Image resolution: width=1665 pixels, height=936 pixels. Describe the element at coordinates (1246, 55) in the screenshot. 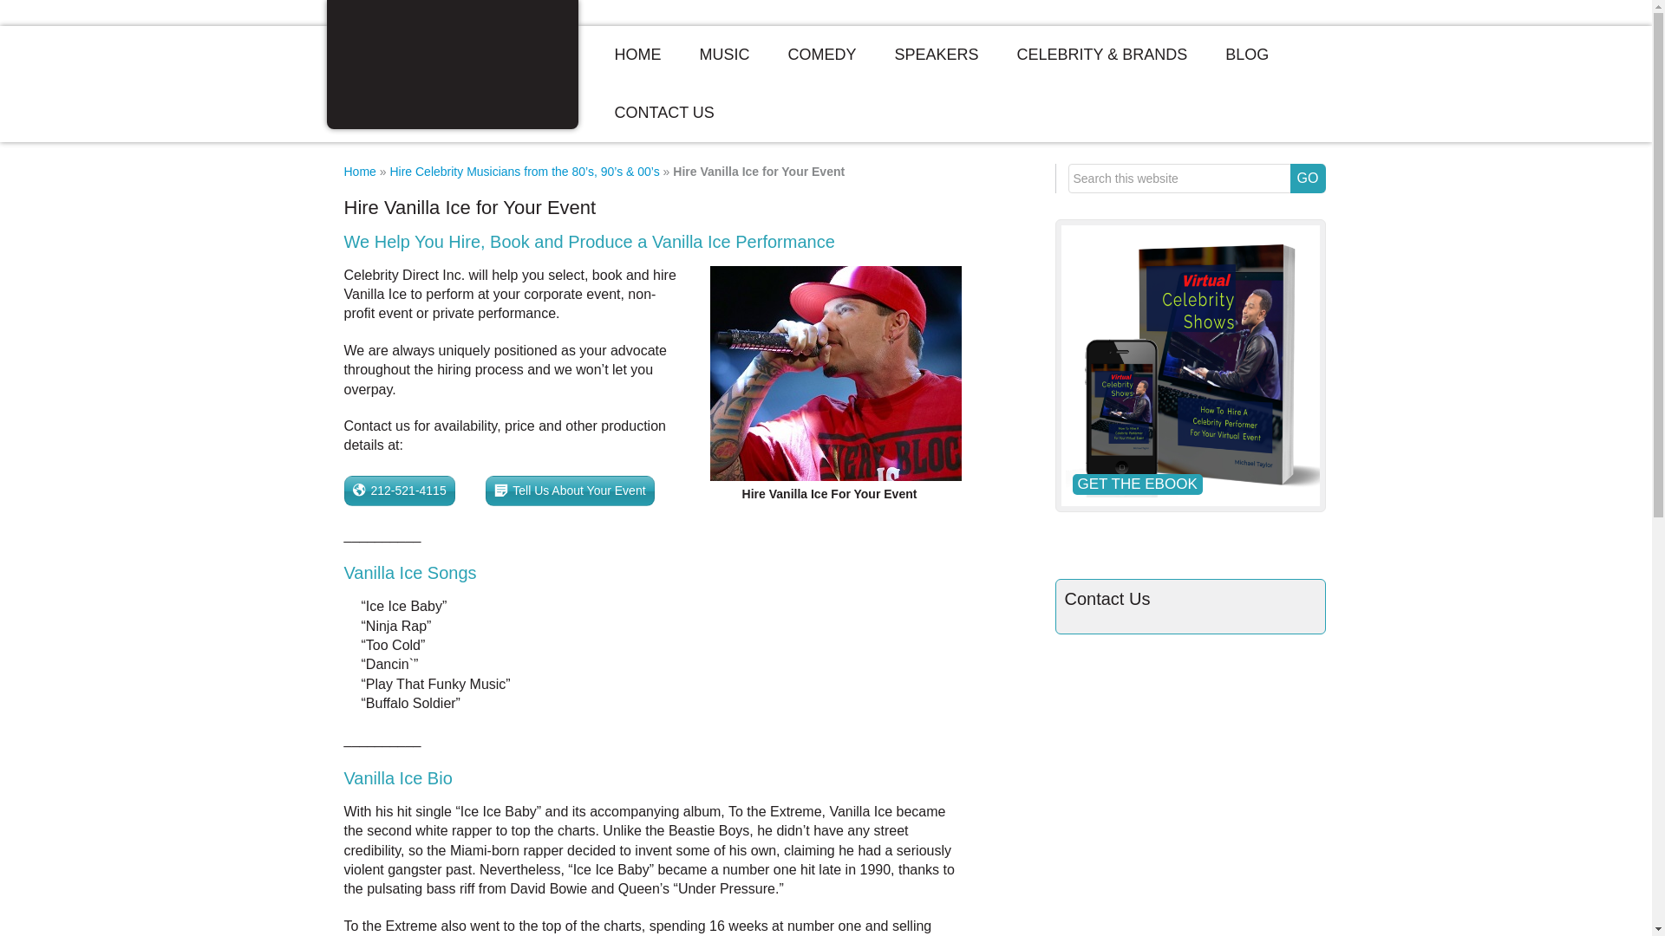

I see `BLOG` at that location.